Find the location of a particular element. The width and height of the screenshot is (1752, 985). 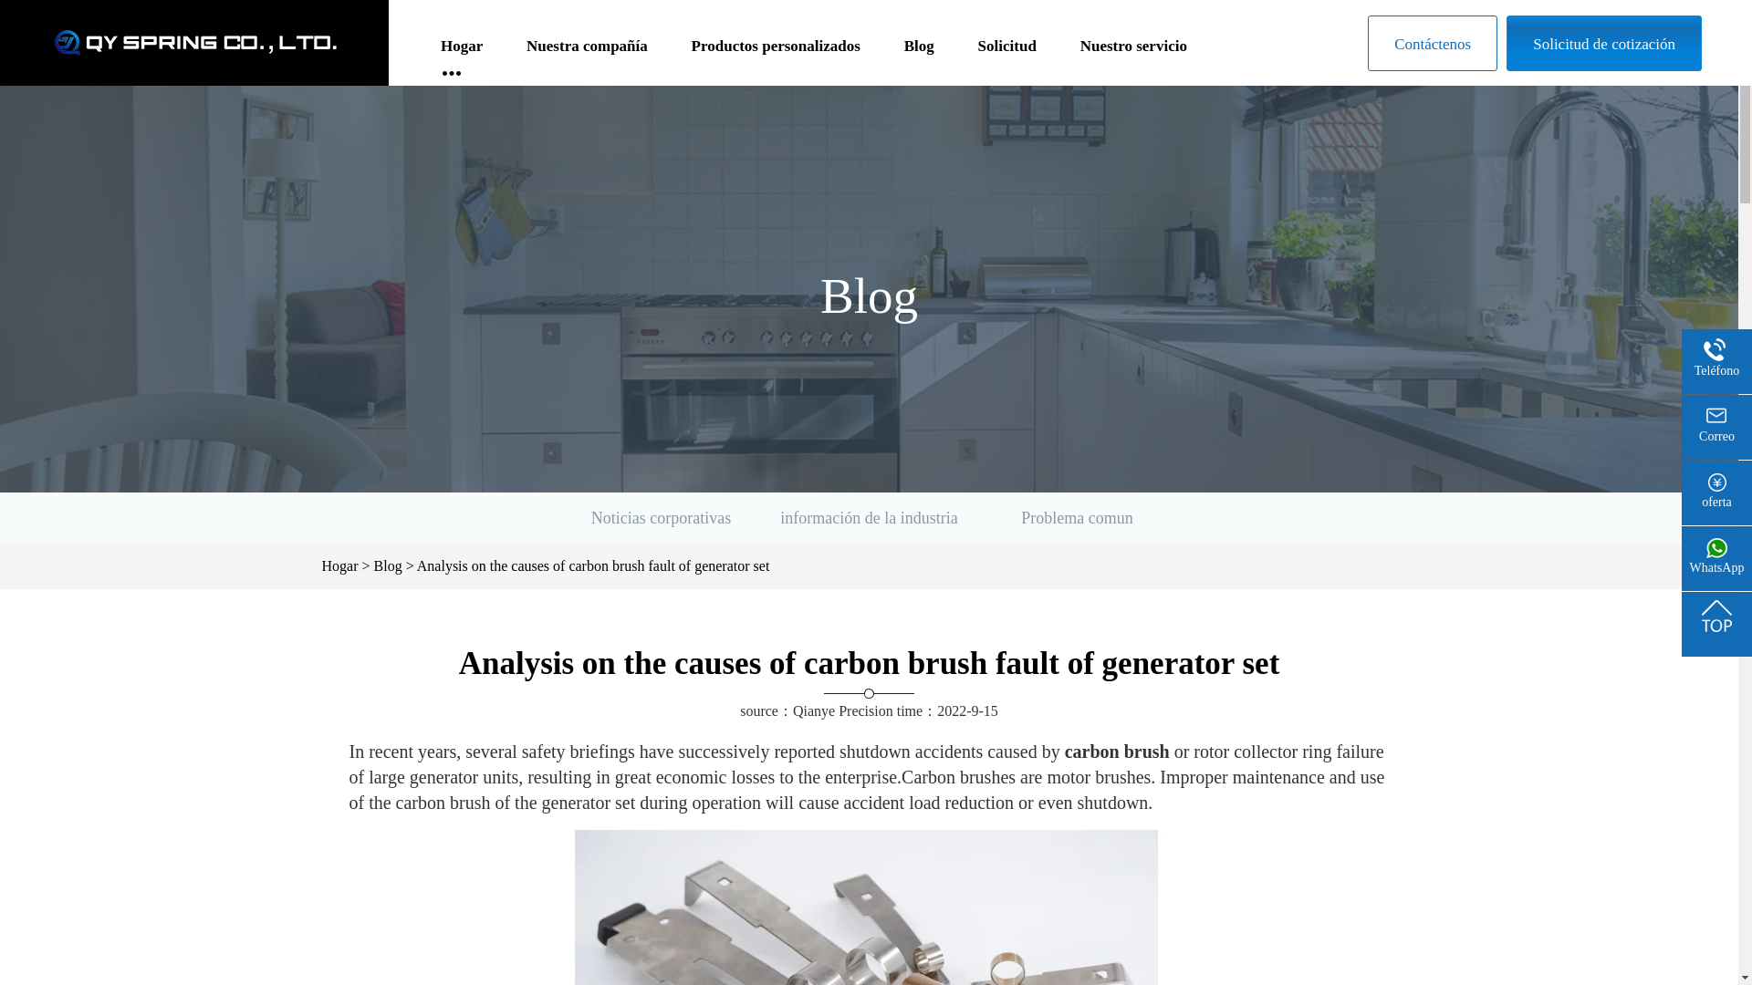

Solicitud is located at coordinates (1007, 55).